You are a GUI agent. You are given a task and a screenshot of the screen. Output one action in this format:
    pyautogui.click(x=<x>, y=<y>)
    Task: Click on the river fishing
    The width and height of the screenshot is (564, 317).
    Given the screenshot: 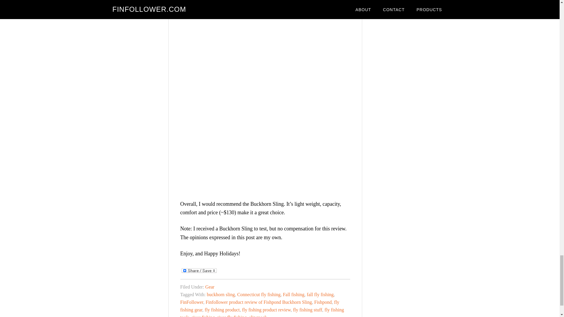 What is the action you would take?
    pyautogui.click(x=203, y=316)
    